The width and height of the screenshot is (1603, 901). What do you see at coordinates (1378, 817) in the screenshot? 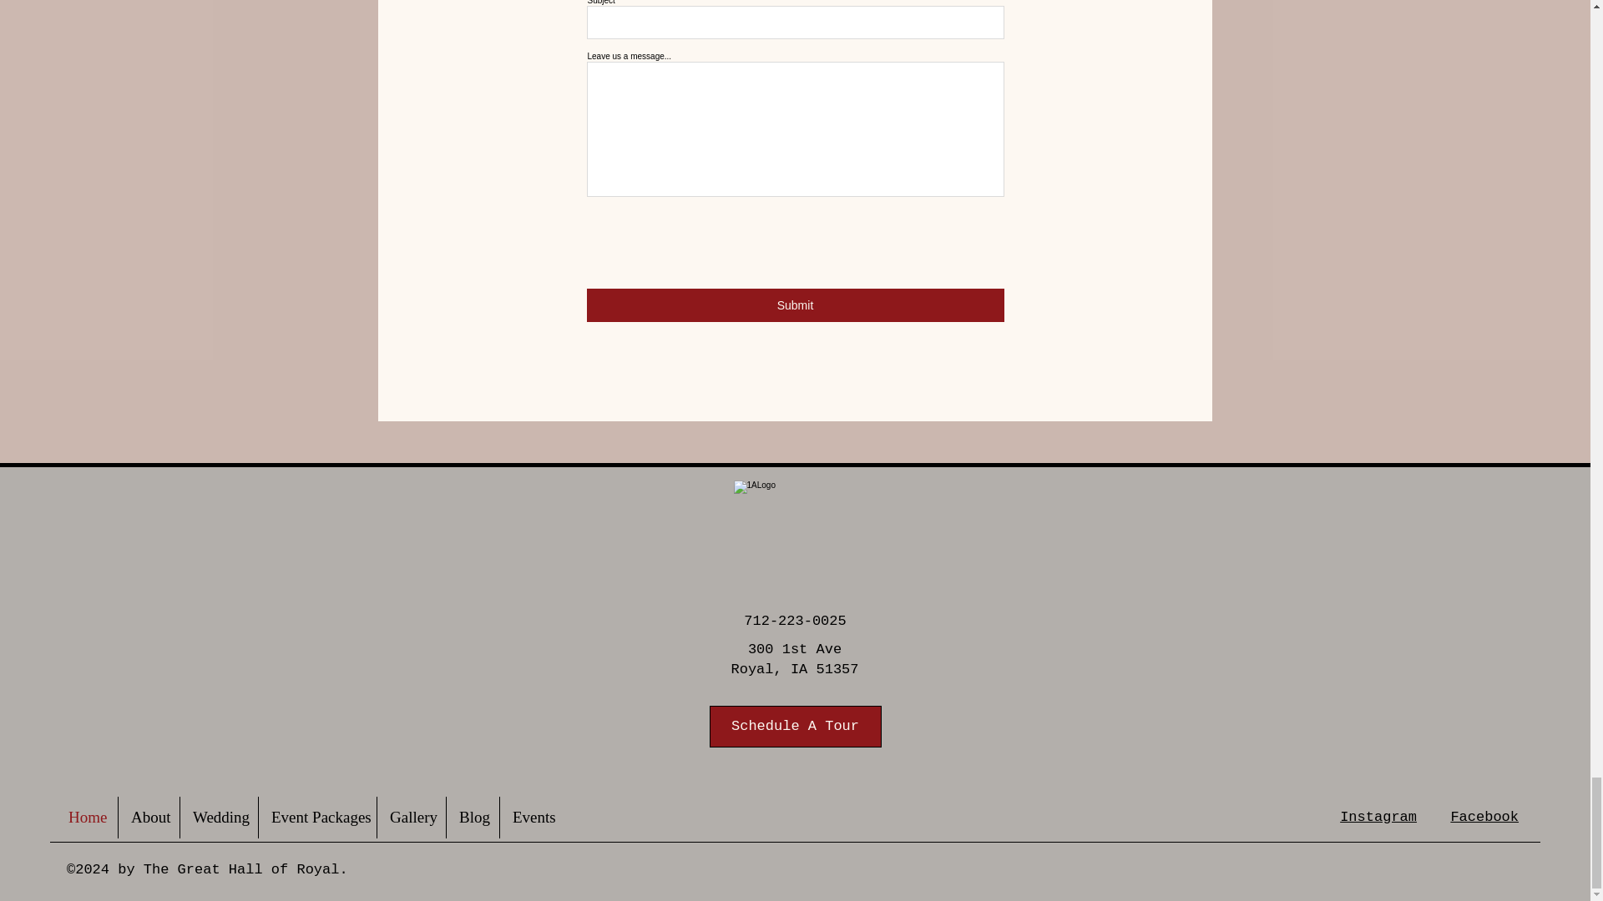
I see `Instagram` at bounding box center [1378, 817].